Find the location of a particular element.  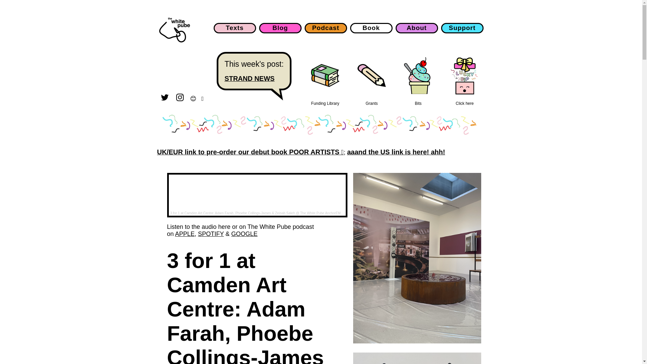

The White Pube is located at coordinates (174, 35).